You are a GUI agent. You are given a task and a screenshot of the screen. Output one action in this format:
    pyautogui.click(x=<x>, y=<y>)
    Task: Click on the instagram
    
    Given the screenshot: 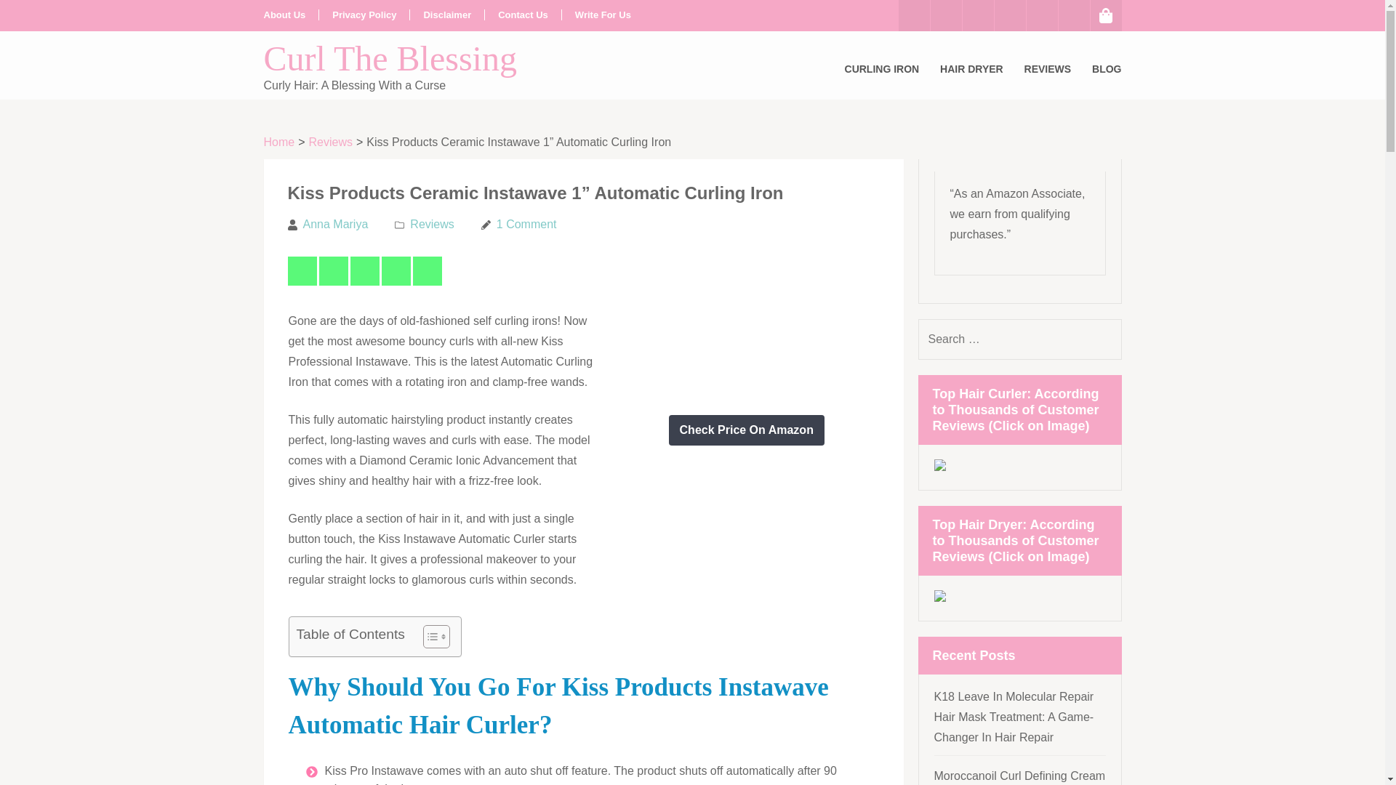 What is the action you would take?
    pyautogui.click(x=979, y=16)
    